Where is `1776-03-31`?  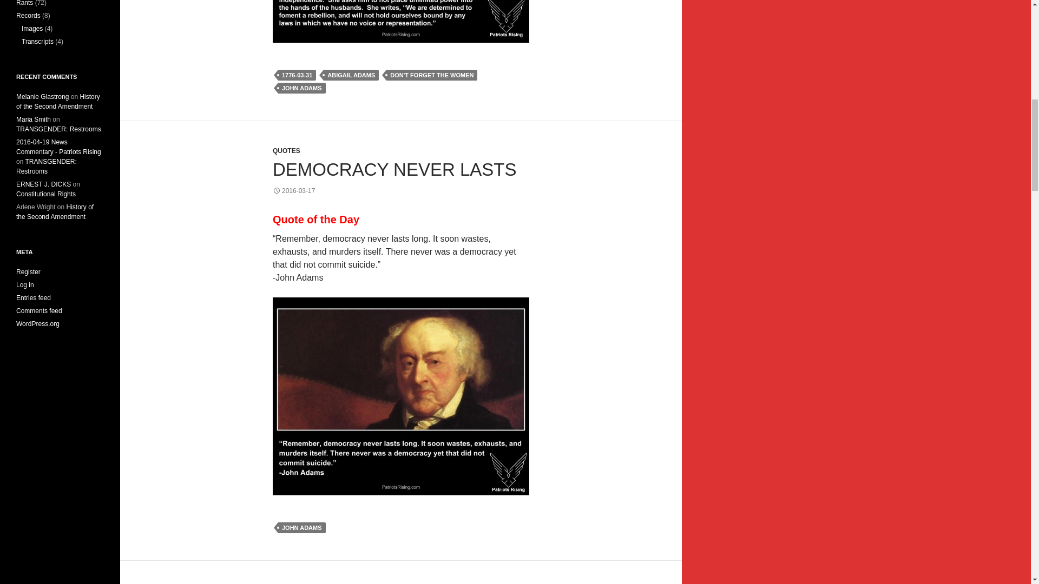 1776-03-31 is located at coordinates (297, 75).